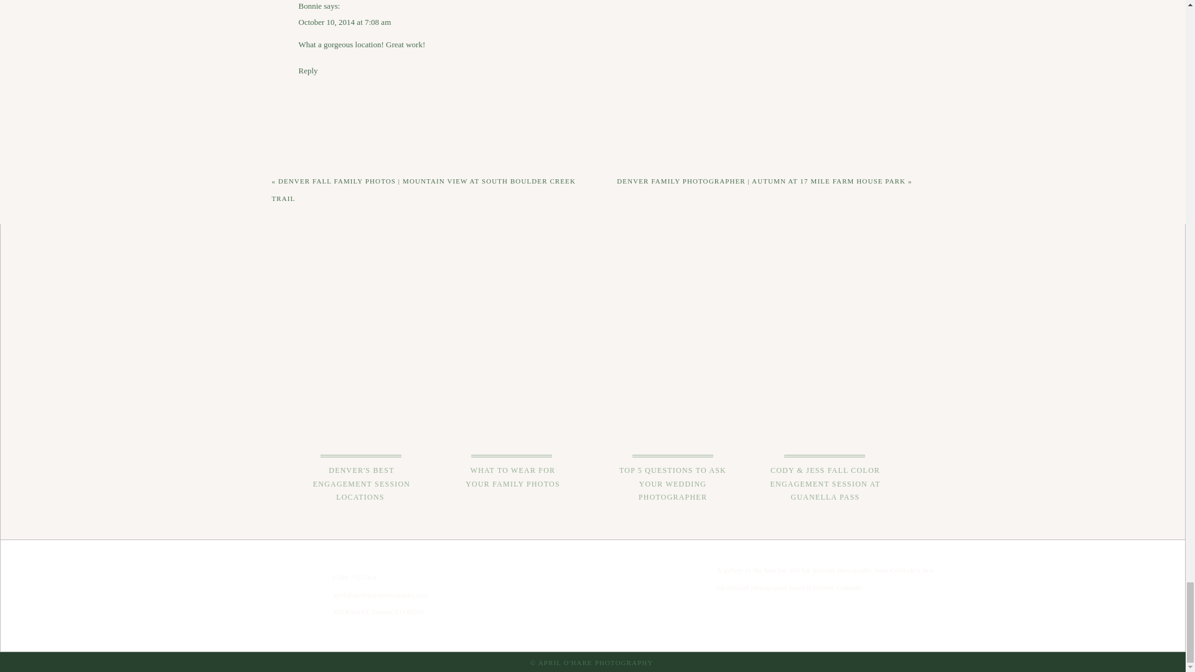 This screenshot has width=1195, height=672. Describe the element at coordinates (308, 70) in the screenshot. I see `Reply` at that location.